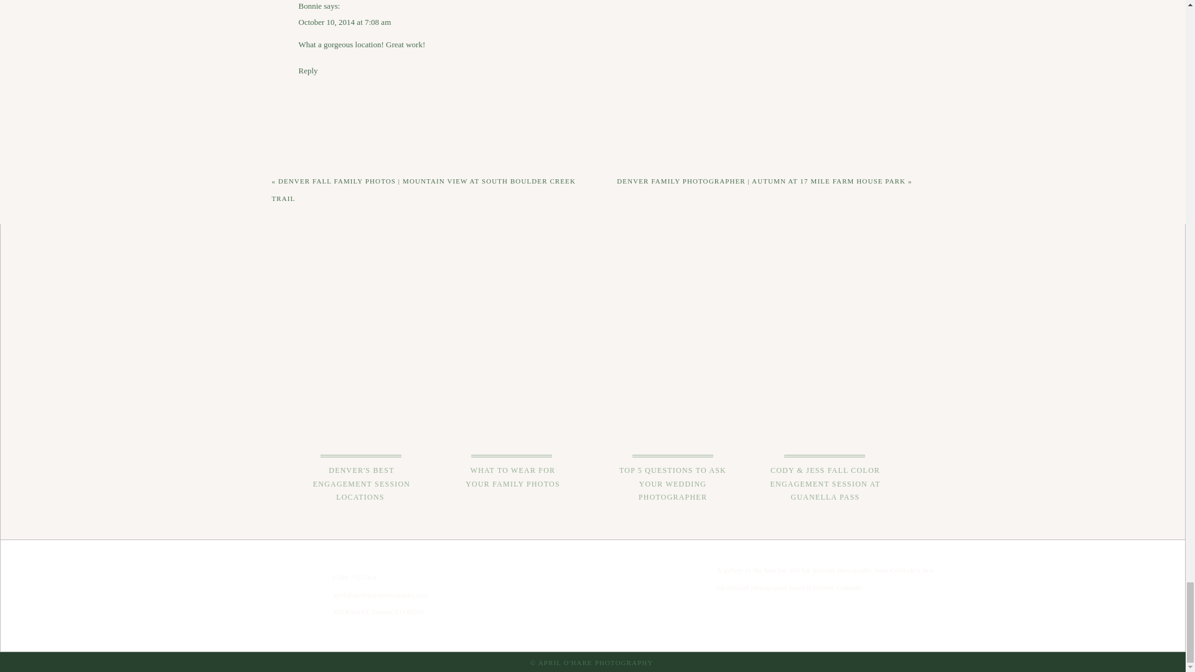 This screenshot has width=1195, height=672. Describe the element at coordinates (308, 70) in the screenshot. I see `Reply` at that location.